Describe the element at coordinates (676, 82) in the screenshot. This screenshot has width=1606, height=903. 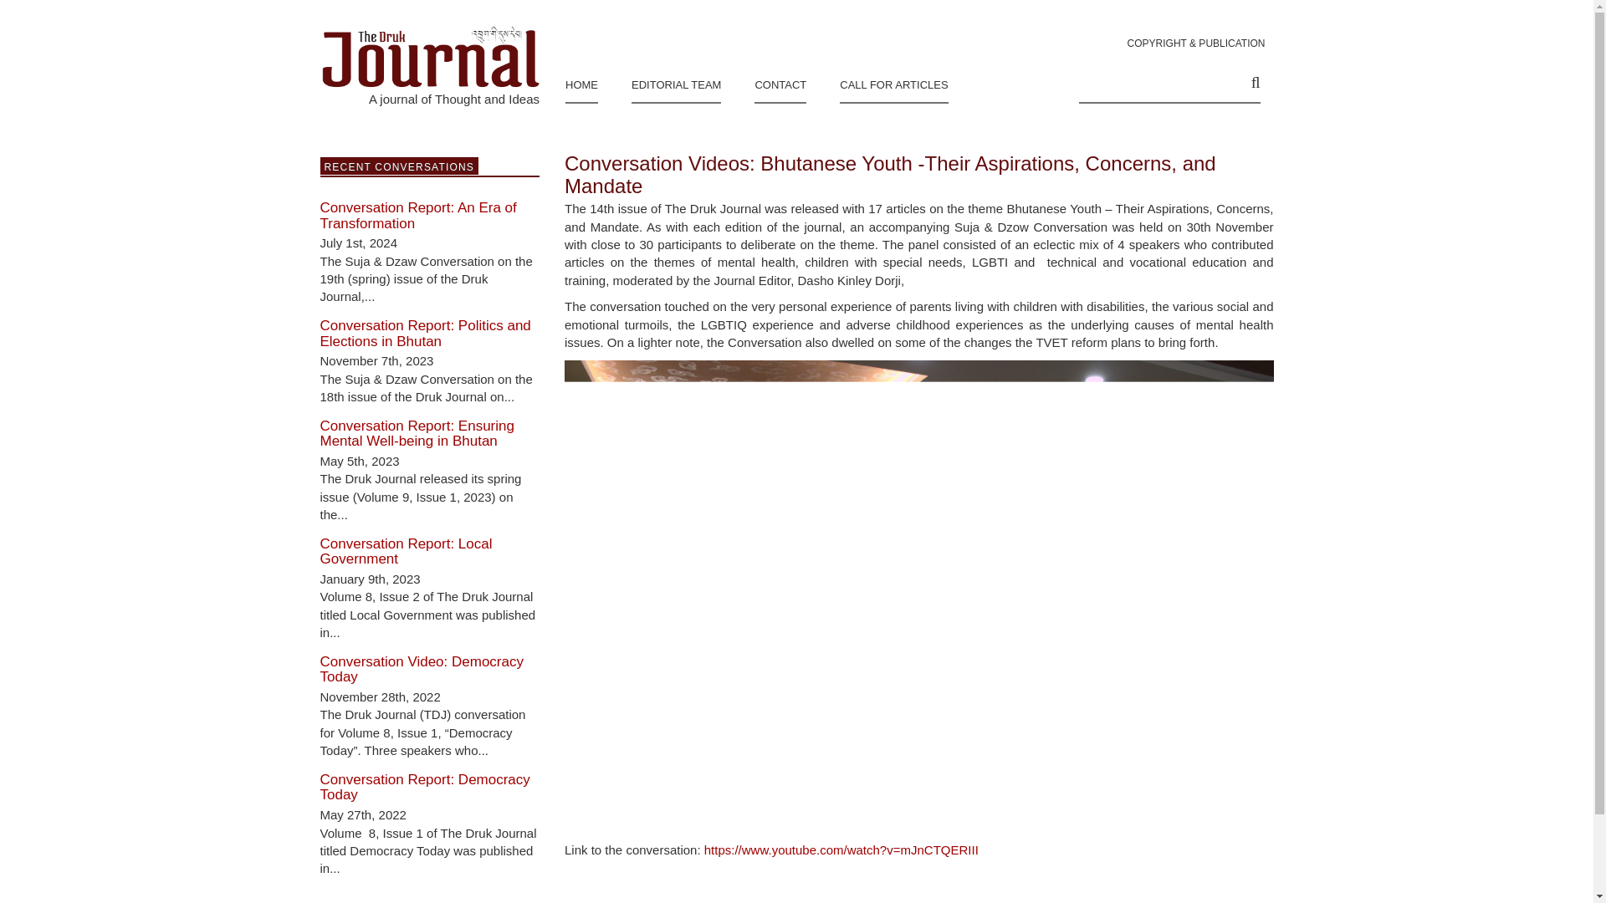
I see `EDITORIAL TEAM` at that location.